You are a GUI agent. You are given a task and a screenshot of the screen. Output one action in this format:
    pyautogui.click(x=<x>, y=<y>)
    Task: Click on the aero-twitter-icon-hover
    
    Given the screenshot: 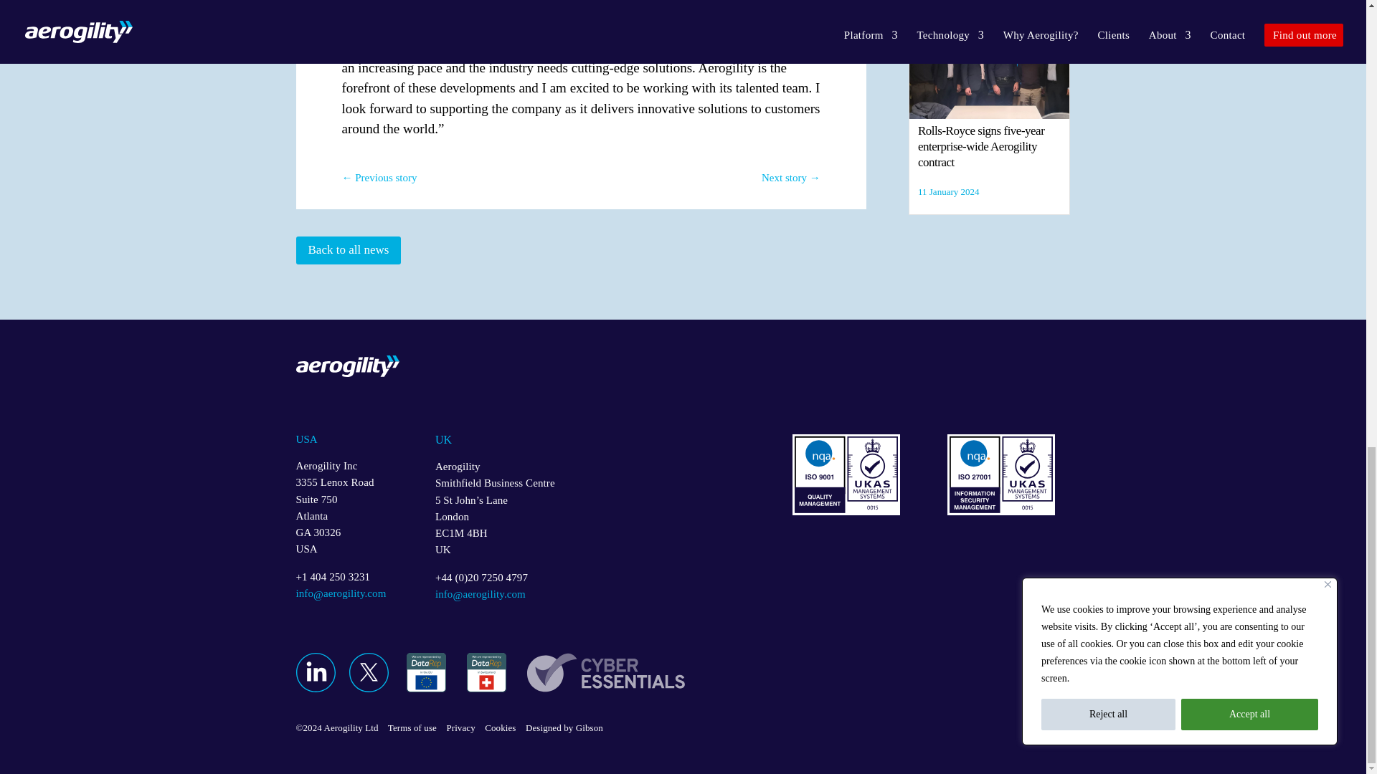 What is the action you would take?
    pyautogui.click(x=425, y=672)
    